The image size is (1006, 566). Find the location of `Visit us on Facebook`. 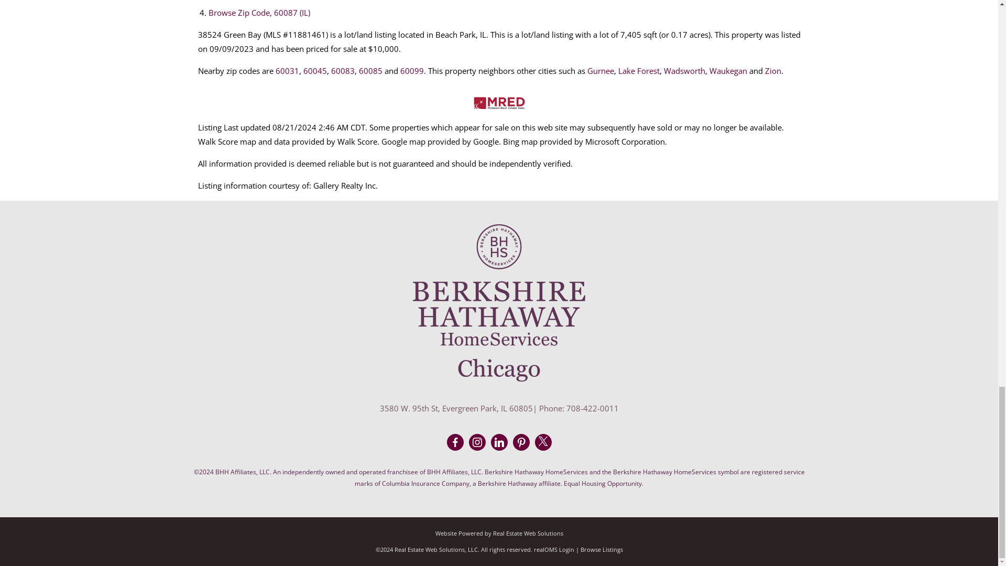

Visit us on Facebook is located at coordinates (455, 442).